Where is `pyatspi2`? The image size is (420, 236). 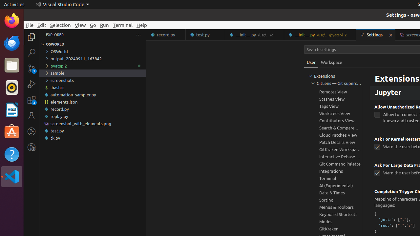 pyatspi2 is located at coordinates (93, 66).